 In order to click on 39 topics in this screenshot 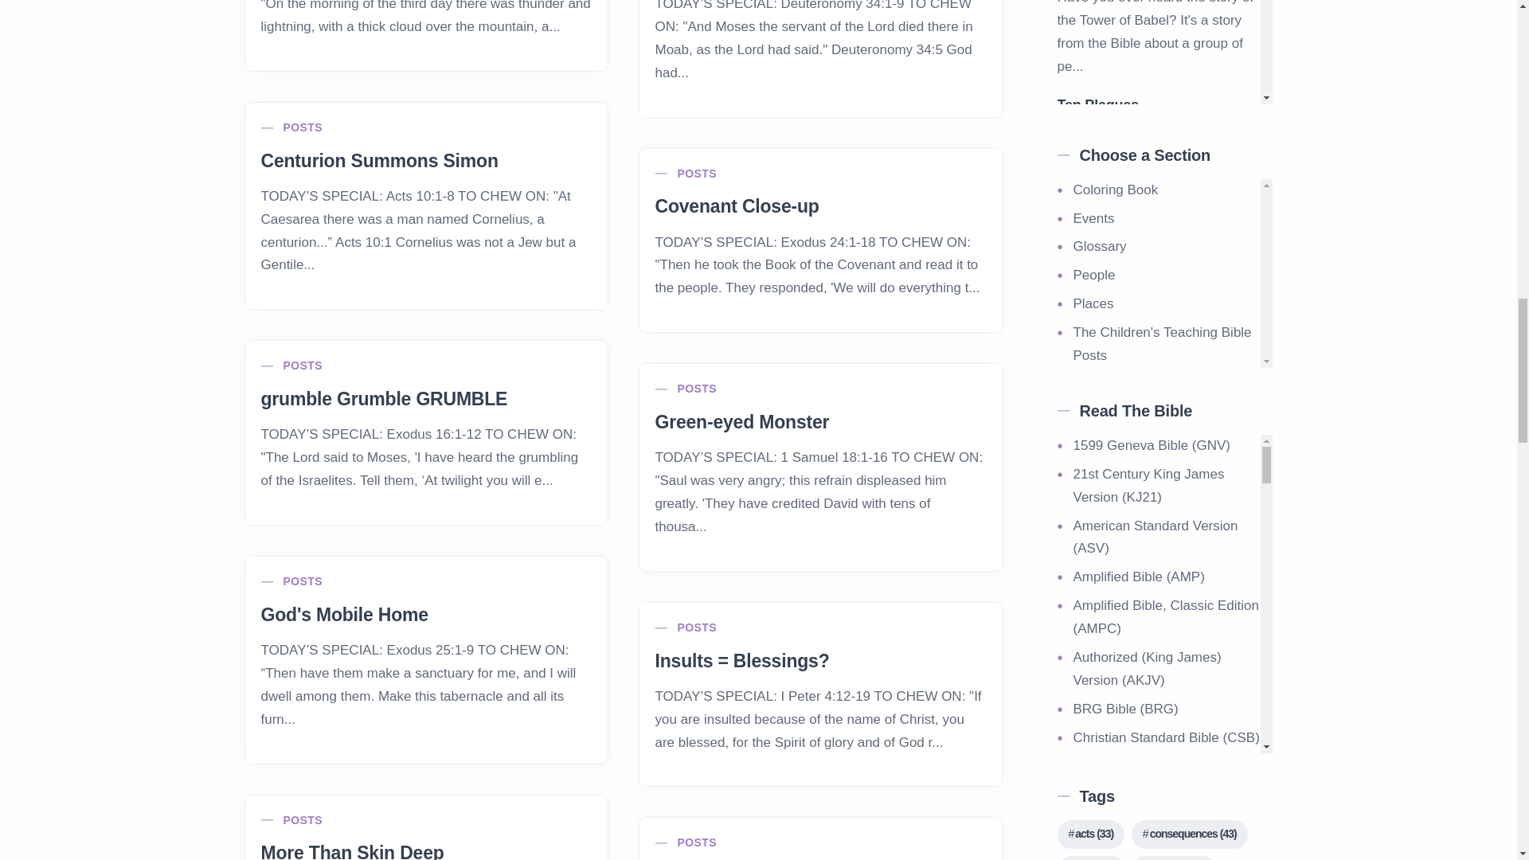, I will do `click(1091, 858)`.